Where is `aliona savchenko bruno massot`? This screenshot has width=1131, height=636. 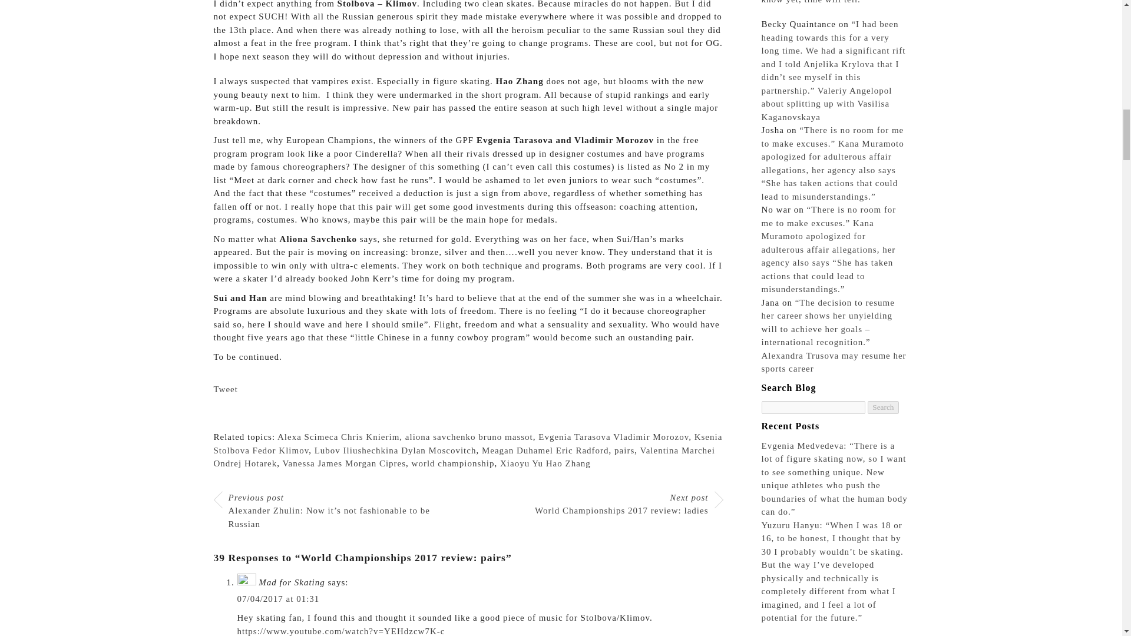
aliona savchenko bruno massot is located at coordinates (469, 437).